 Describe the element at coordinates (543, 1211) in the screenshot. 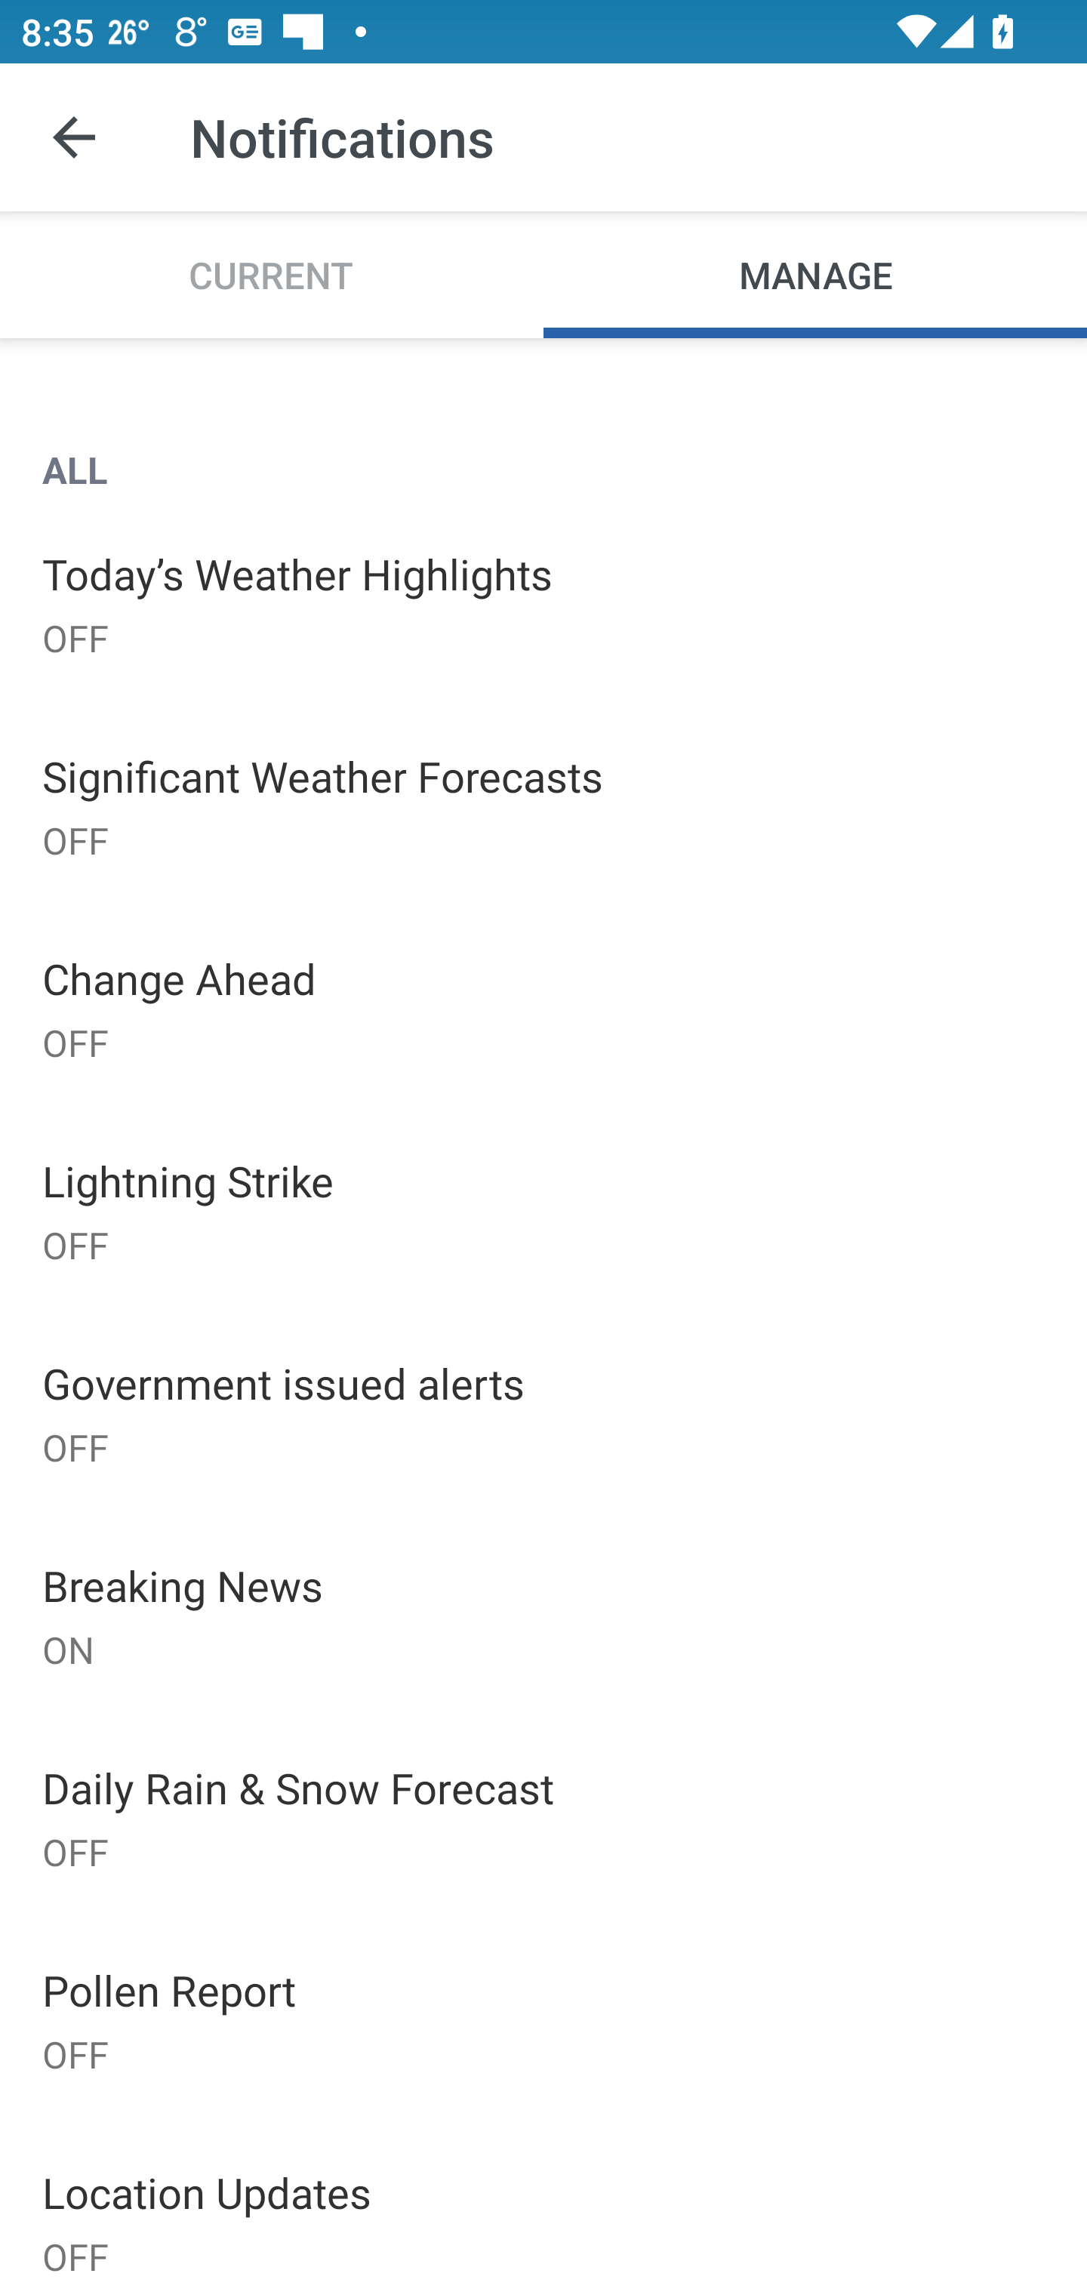

I see `Lightning Strike OFF` at that location.